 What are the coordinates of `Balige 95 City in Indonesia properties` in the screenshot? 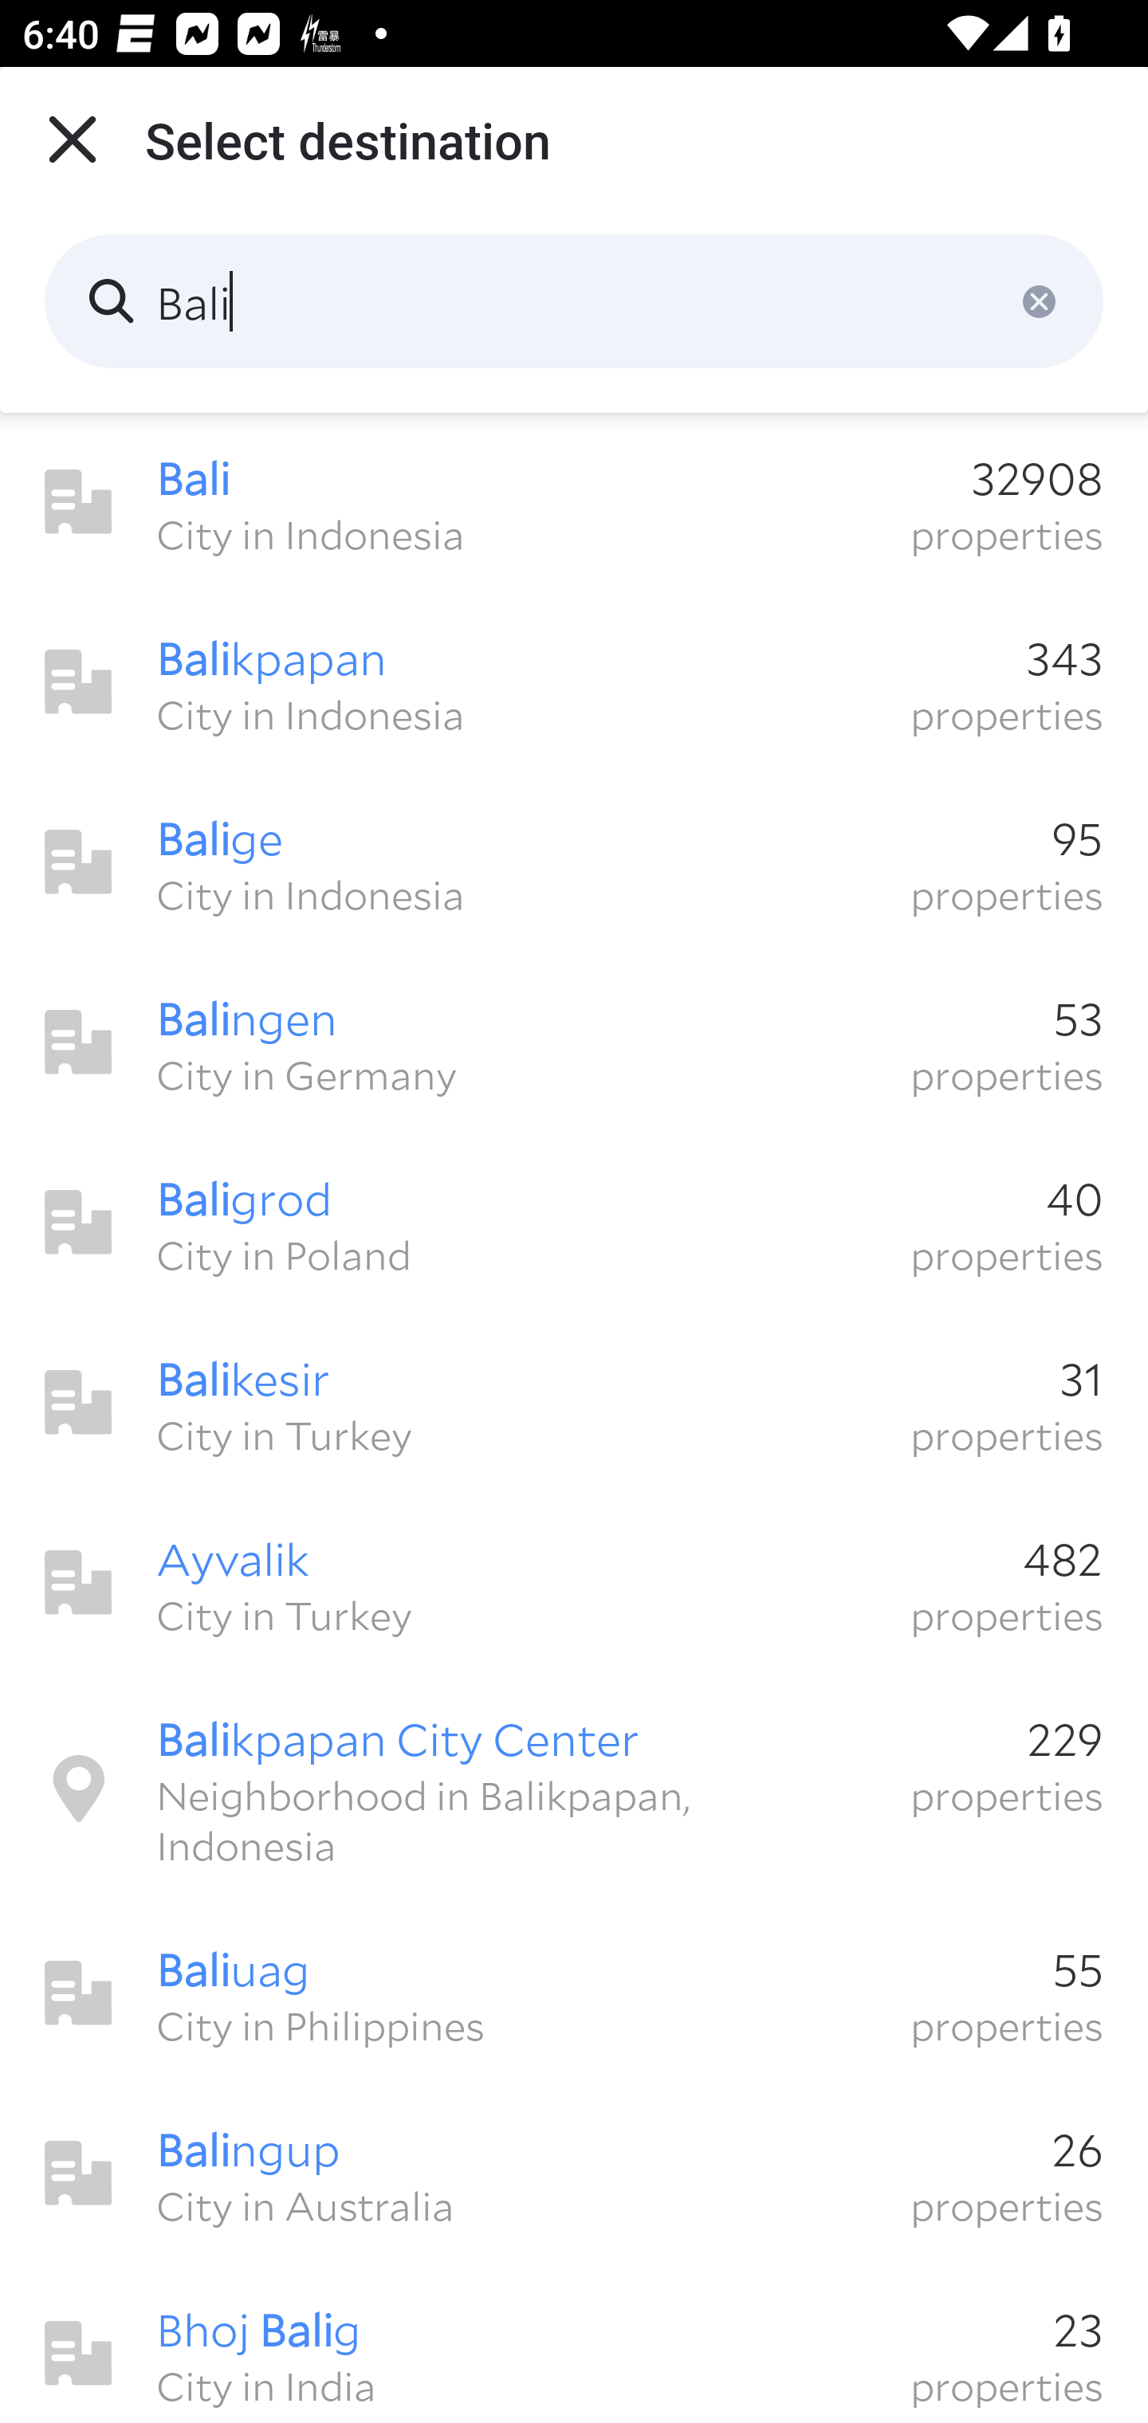 It's located at (574, 862).